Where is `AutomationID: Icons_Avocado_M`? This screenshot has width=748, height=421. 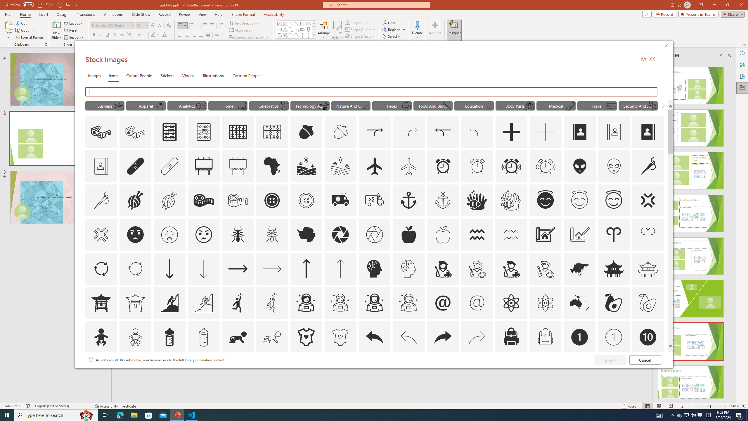 AutomationID: Icons_Avocado_M is located at coordinates (647, 303).